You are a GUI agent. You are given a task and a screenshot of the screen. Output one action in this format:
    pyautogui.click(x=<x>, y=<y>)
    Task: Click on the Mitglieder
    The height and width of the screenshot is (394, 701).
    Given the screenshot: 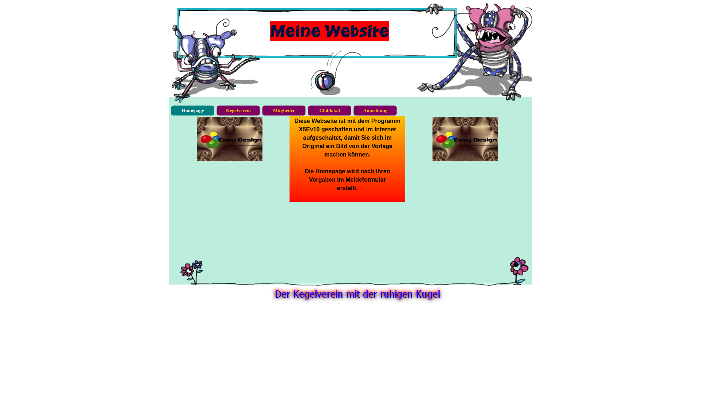 What is the action you would take?
    pyautogui.click(x=284, y=111)
    